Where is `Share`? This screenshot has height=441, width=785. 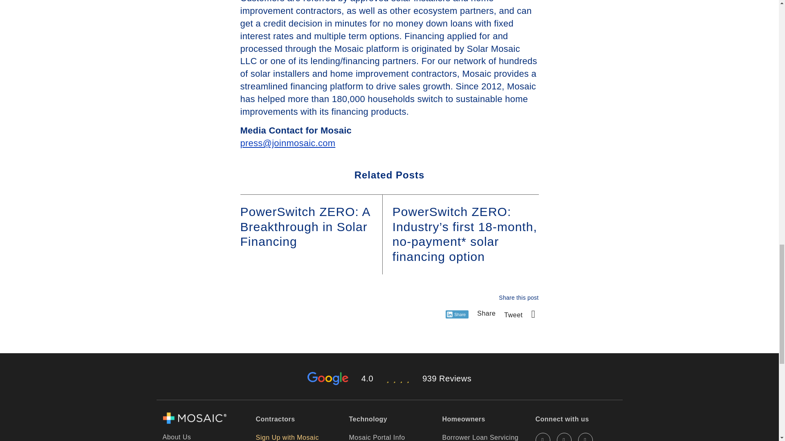 Share is located at coordinates (457, 314).